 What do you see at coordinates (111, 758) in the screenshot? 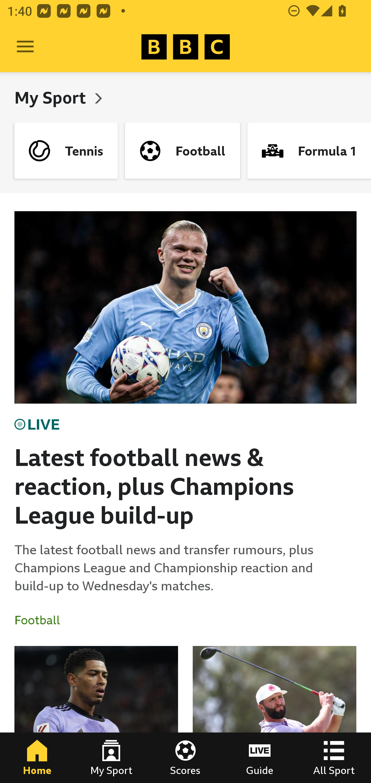
I see `My Sport` at bounding box center [111, 758].